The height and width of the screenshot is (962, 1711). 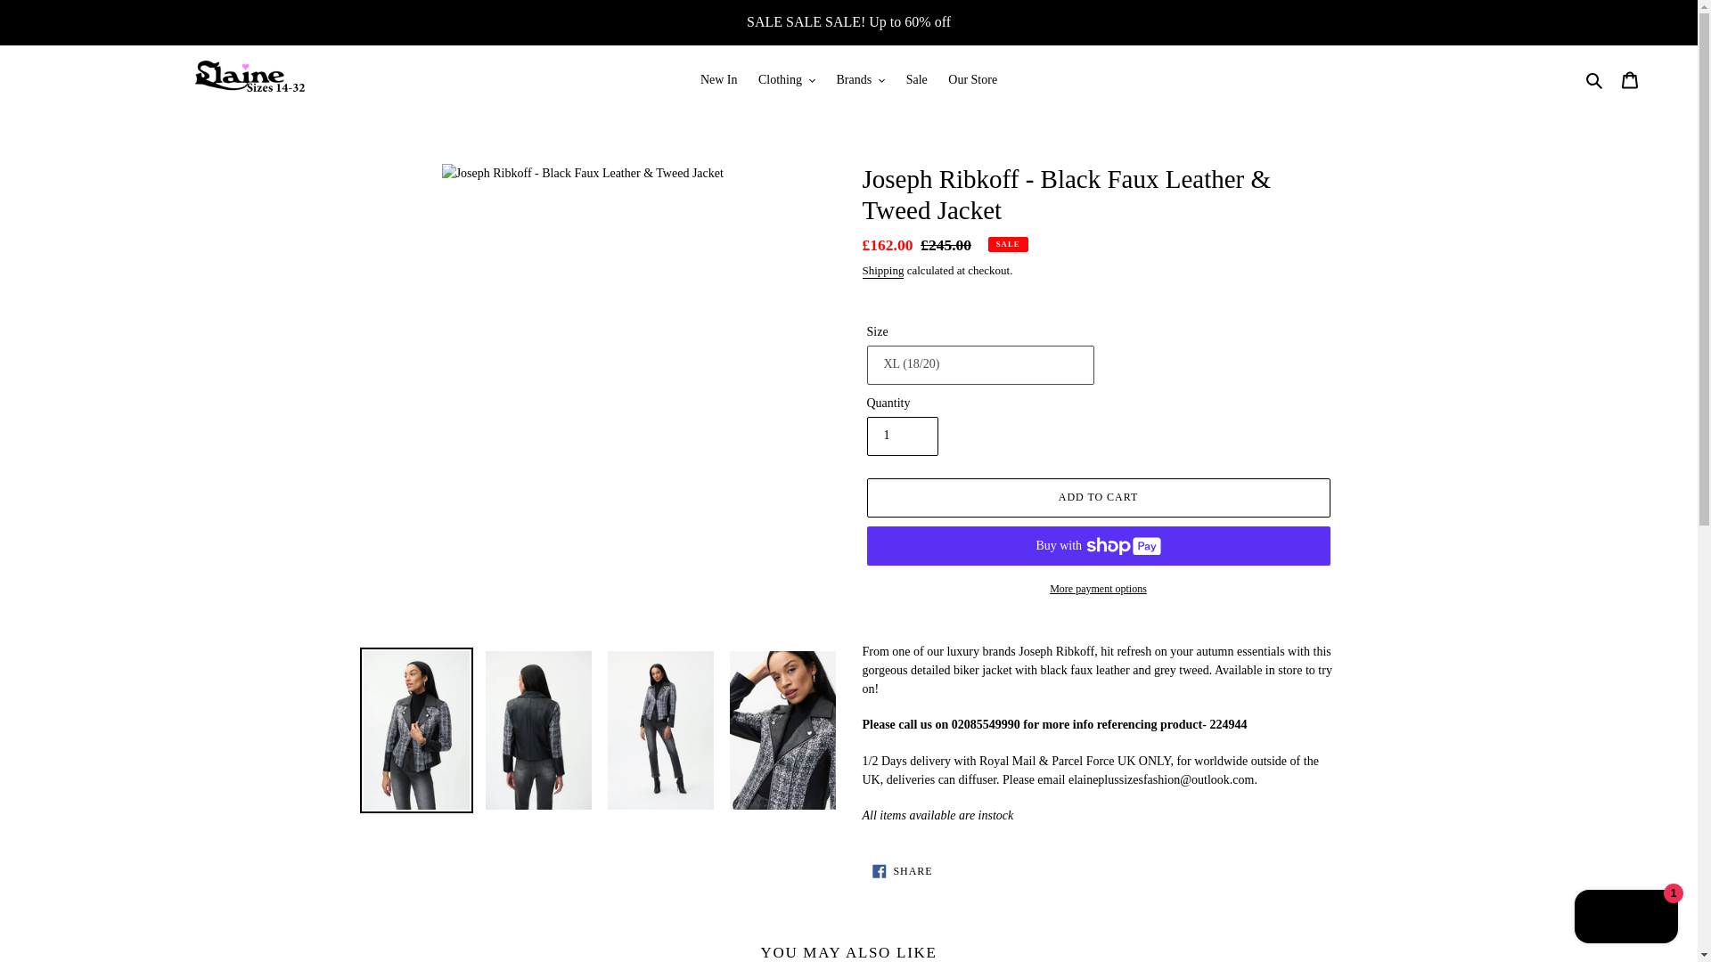 I want to click on Clothing, so click(x=786, y=78).